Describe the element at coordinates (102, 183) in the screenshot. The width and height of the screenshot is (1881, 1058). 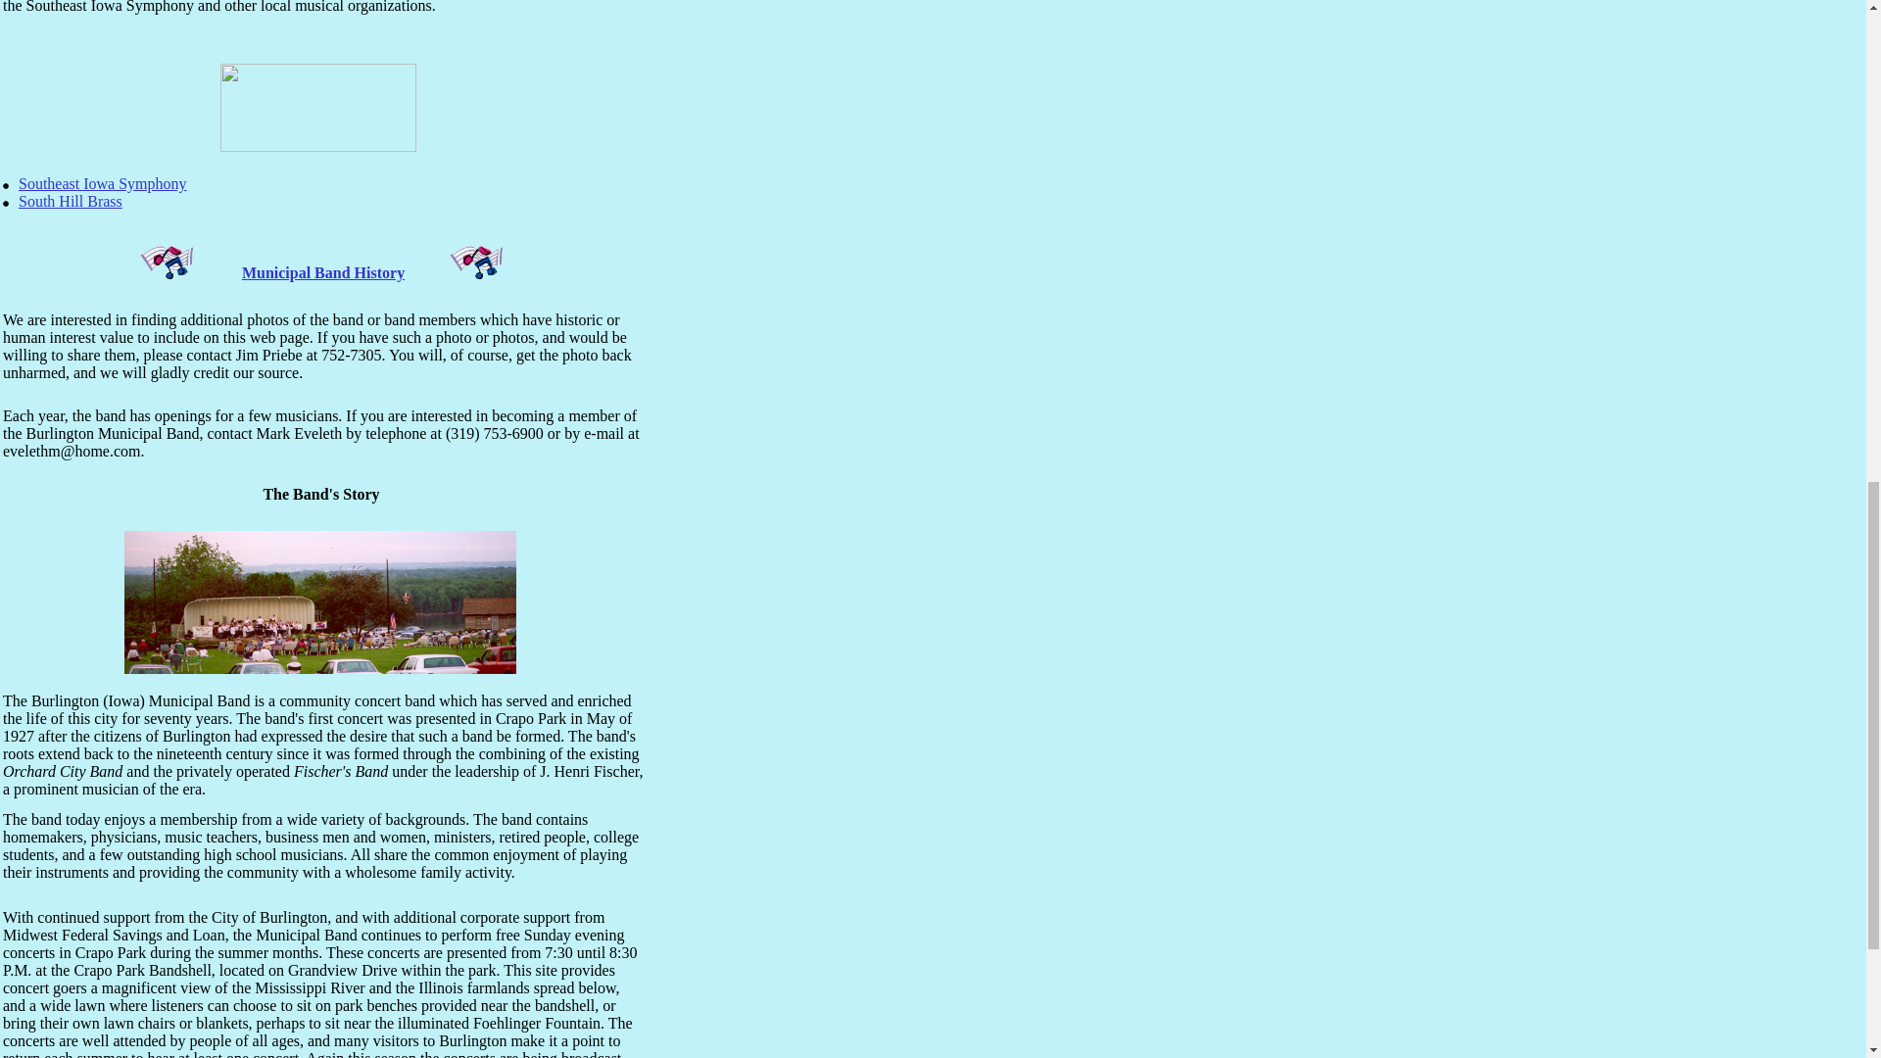
I see `Southeast Iowa Symphony` at that location.